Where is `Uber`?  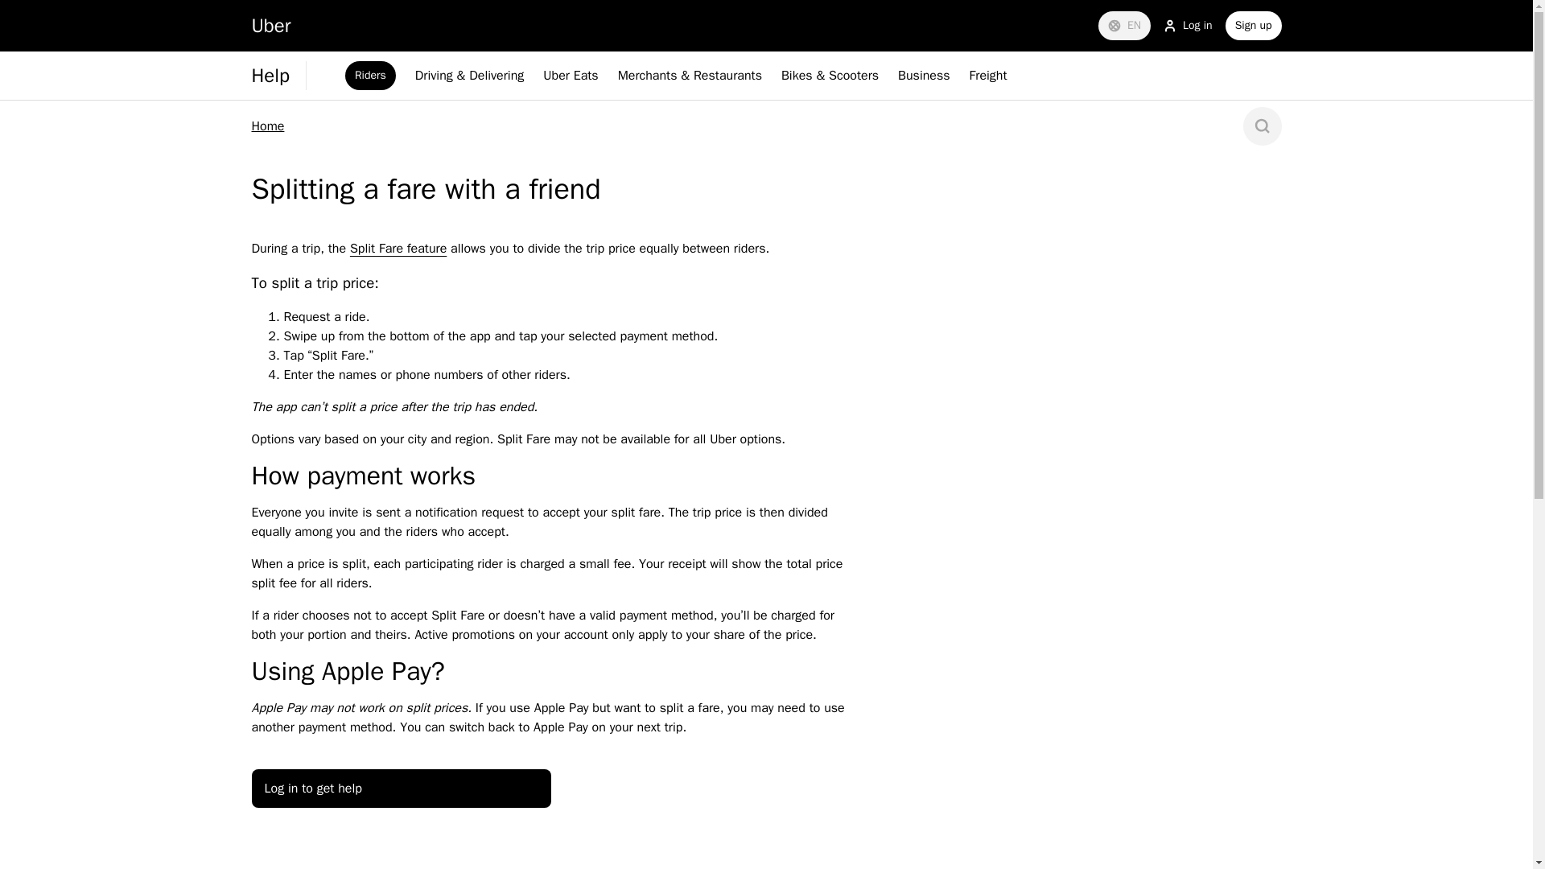
Uber is located at coordinates (270, 25).